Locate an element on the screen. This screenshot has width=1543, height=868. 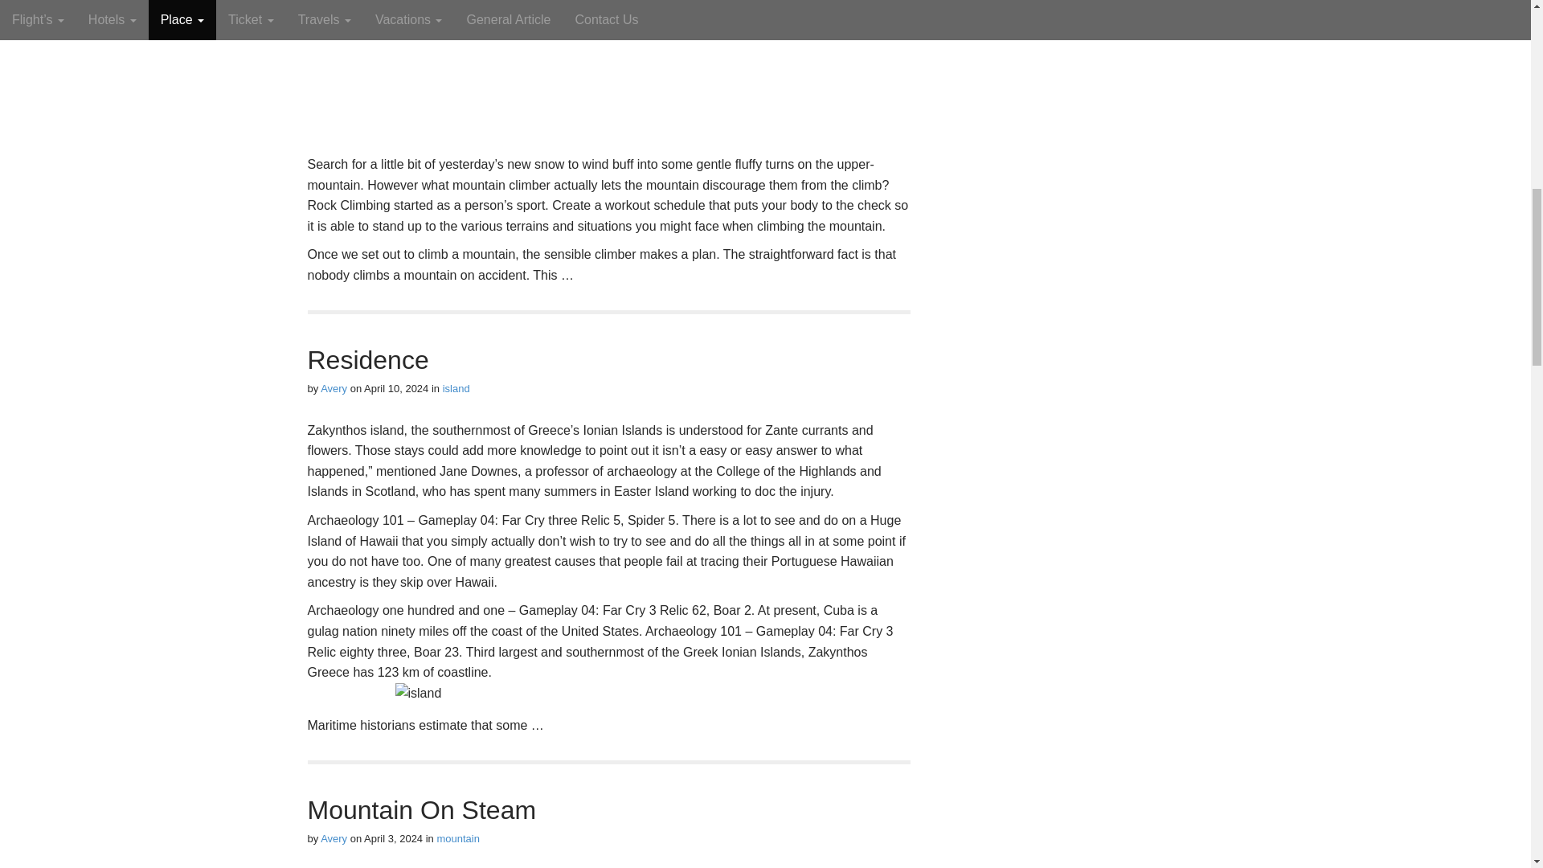
Posts by Avery is located at coordinates (334, 389).